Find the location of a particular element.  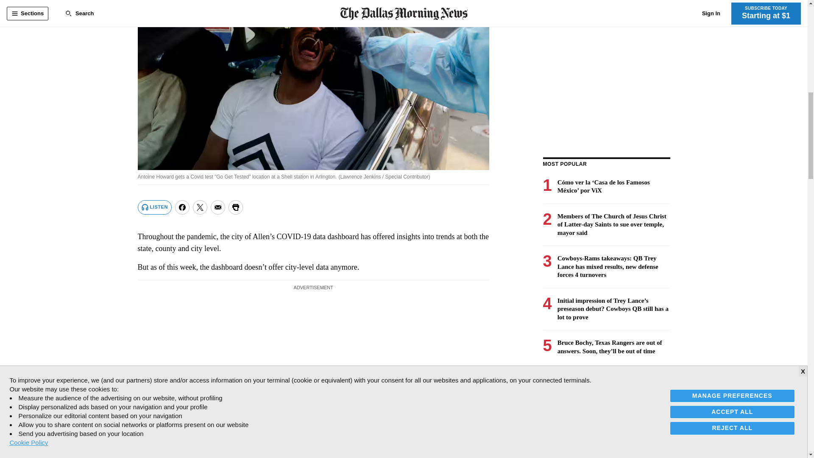

Share on Facebook is located at coordinates (182, 207).